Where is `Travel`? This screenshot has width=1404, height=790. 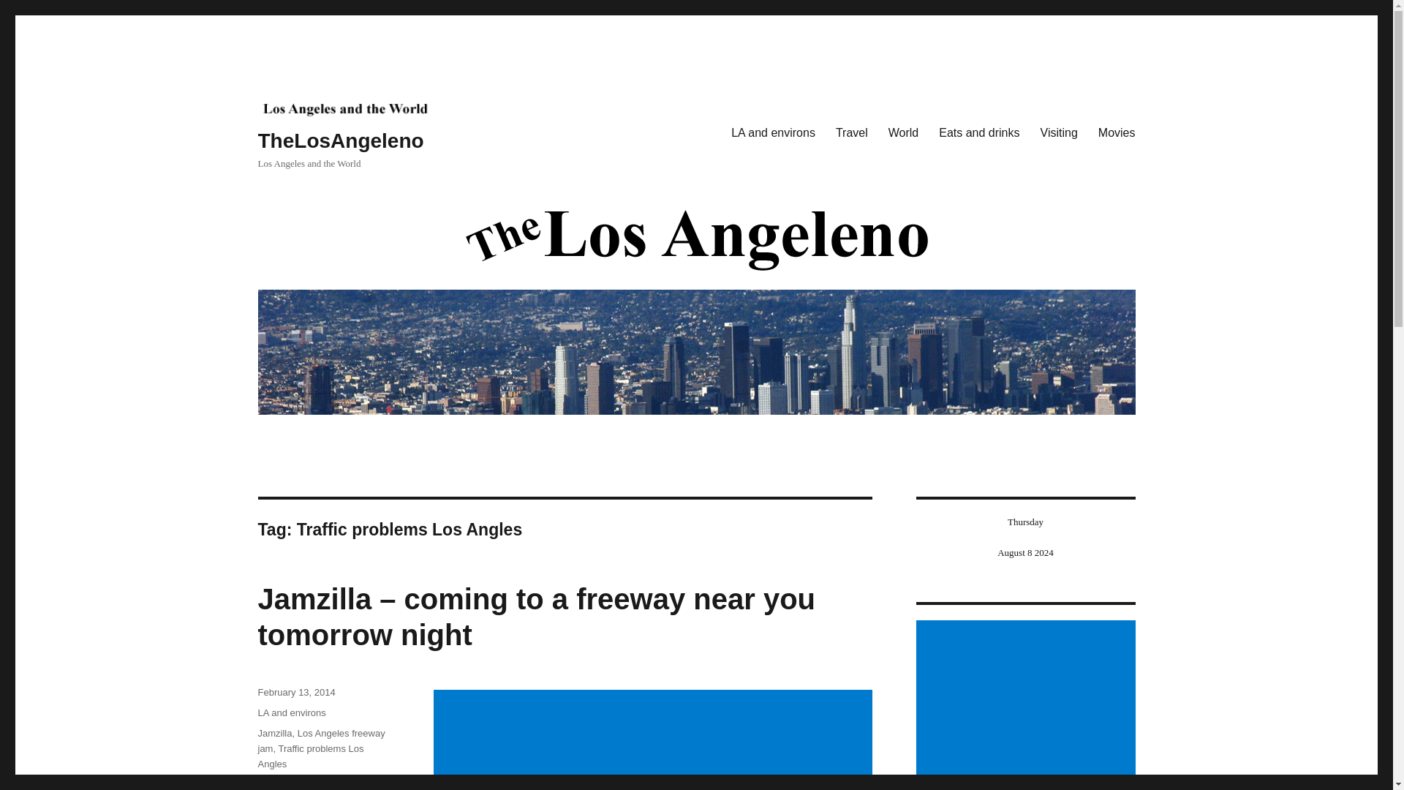
Travel is located at coordinates (851, 133).